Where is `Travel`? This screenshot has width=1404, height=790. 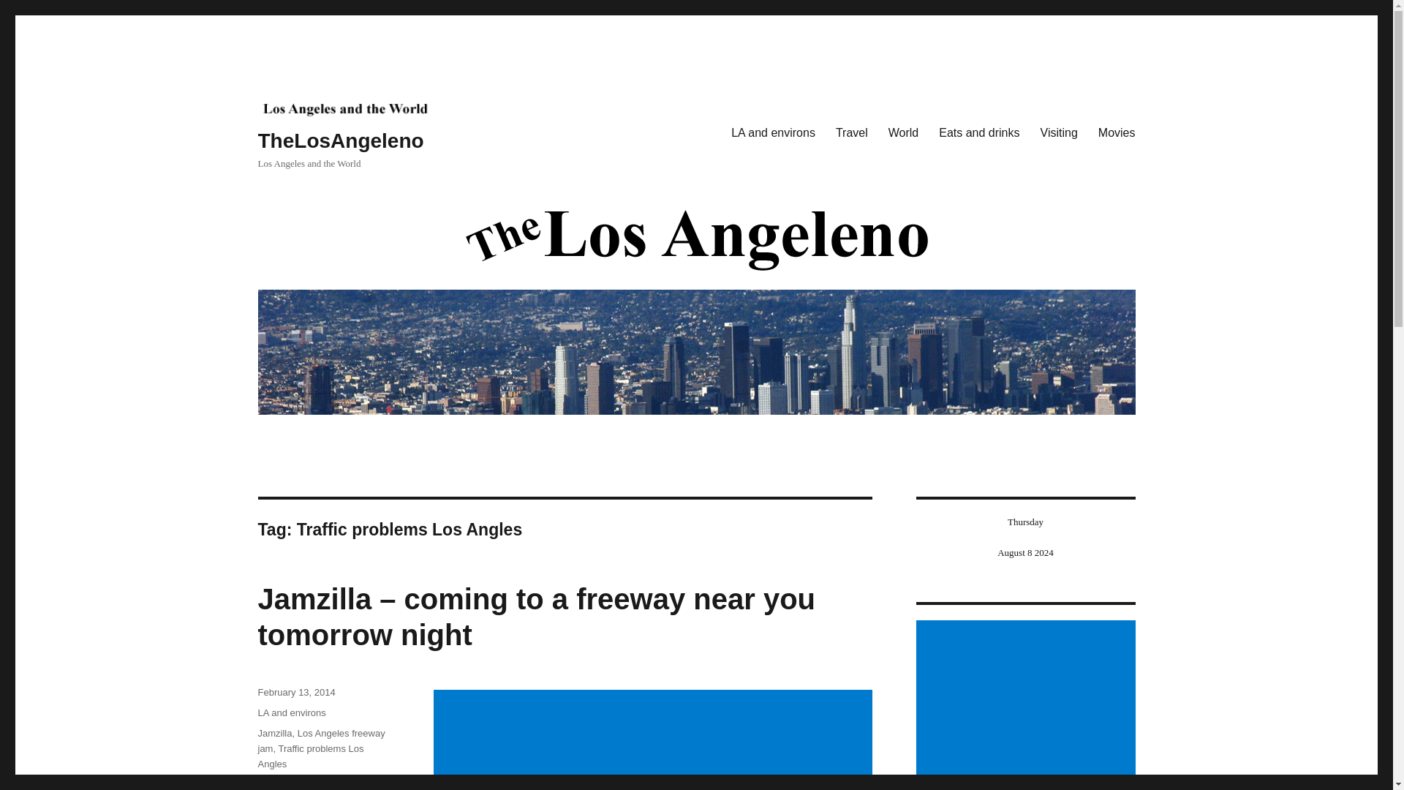
Travel is located at coordinates (851, 133).